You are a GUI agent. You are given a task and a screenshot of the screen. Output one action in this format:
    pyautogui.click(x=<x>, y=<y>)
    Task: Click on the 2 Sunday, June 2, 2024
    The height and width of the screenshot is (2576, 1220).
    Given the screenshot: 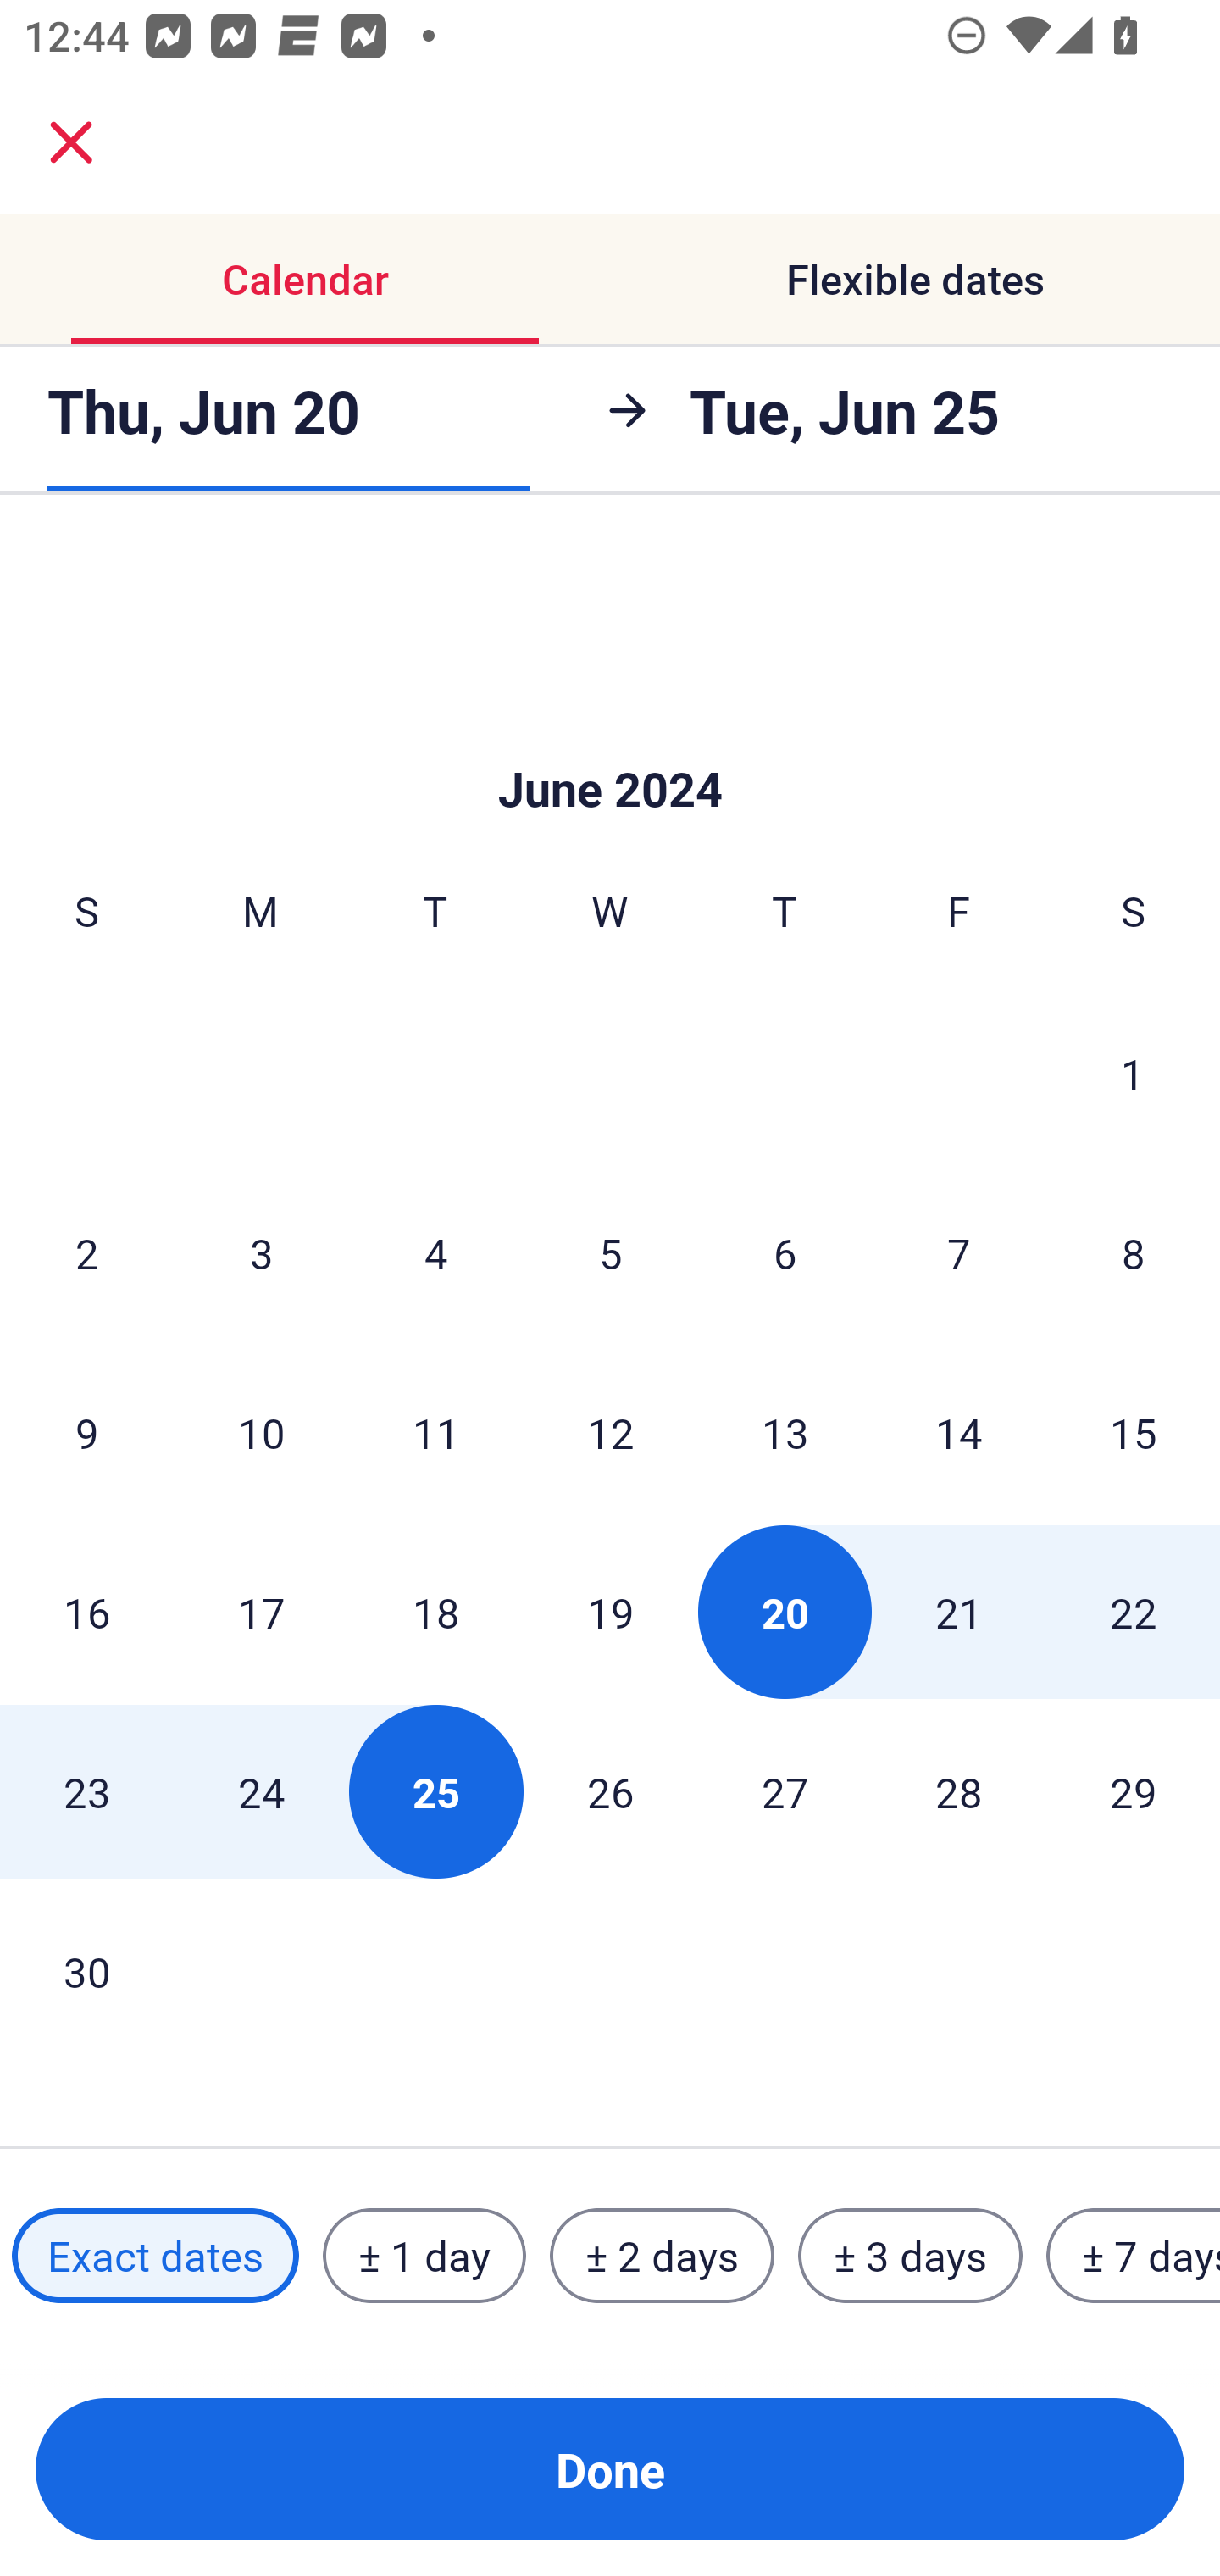 What is the action you would take?
    pyautogui.click(x=86, y=1252)
    